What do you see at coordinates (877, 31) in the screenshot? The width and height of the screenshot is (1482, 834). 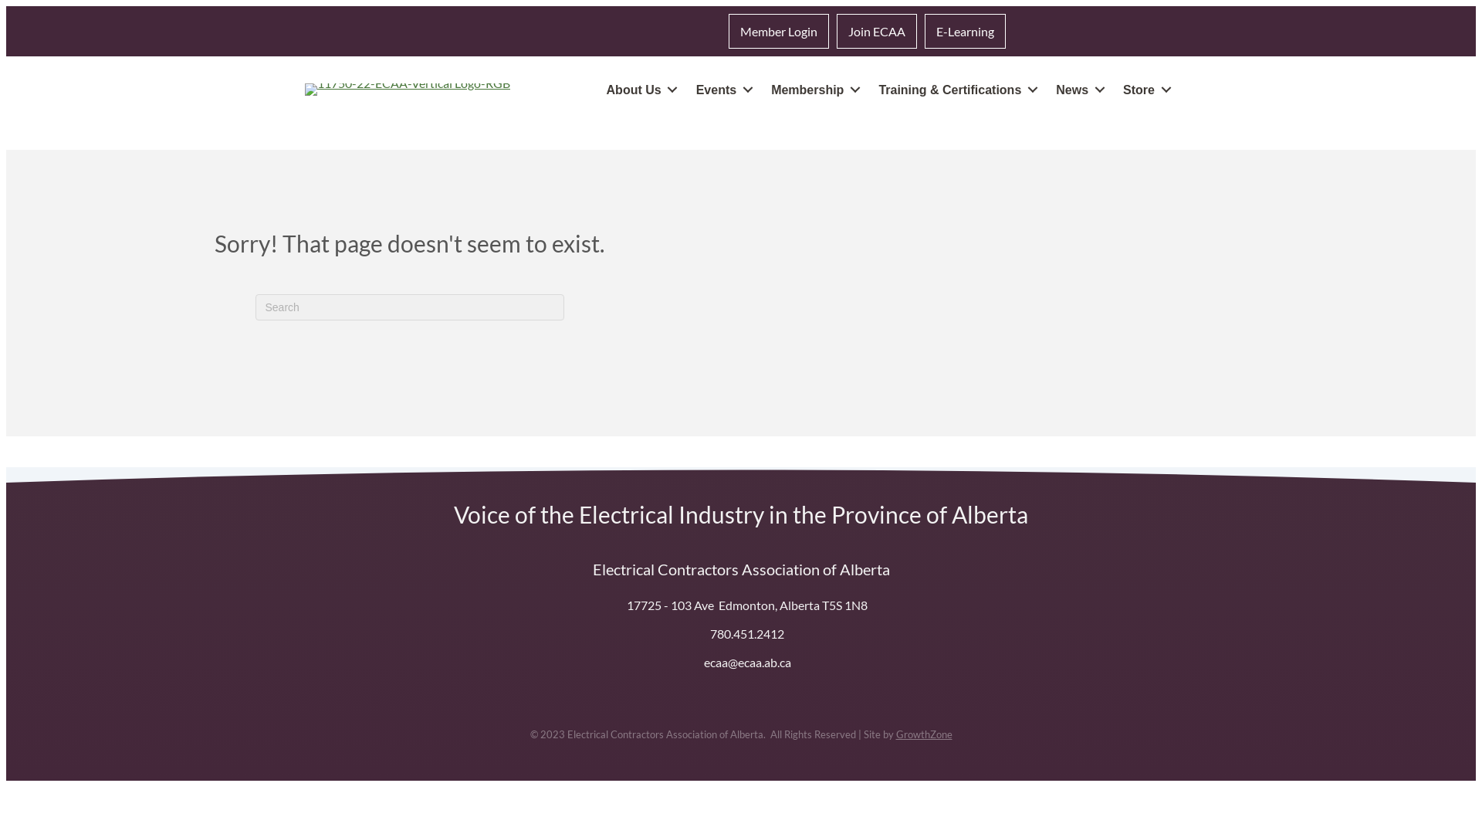 I see `Join ECAA` at bounding box center [877, 31].